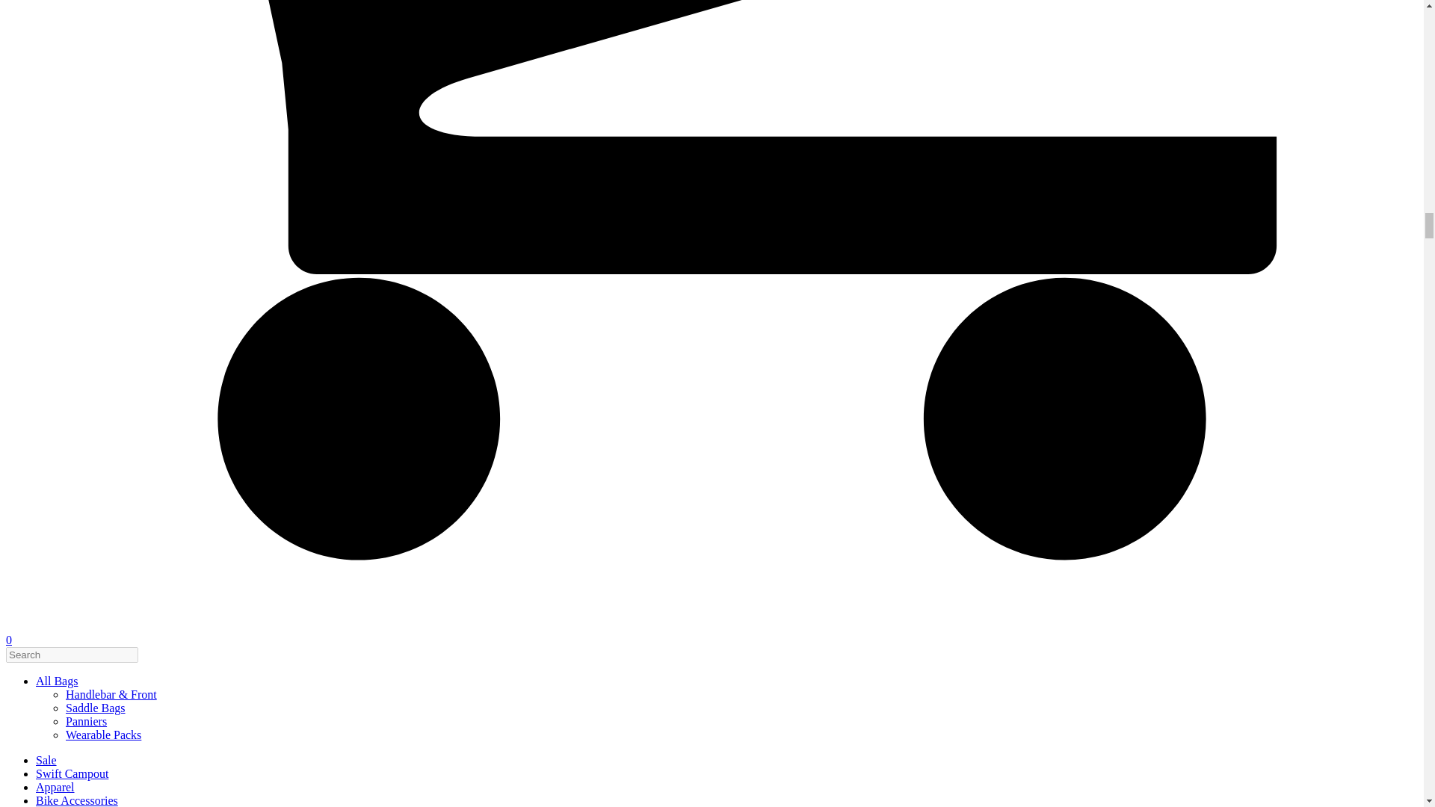  What do you see at coordinates (57, 681) in the screenshot?
I see `All Bags` at bounding box center [57, 681].